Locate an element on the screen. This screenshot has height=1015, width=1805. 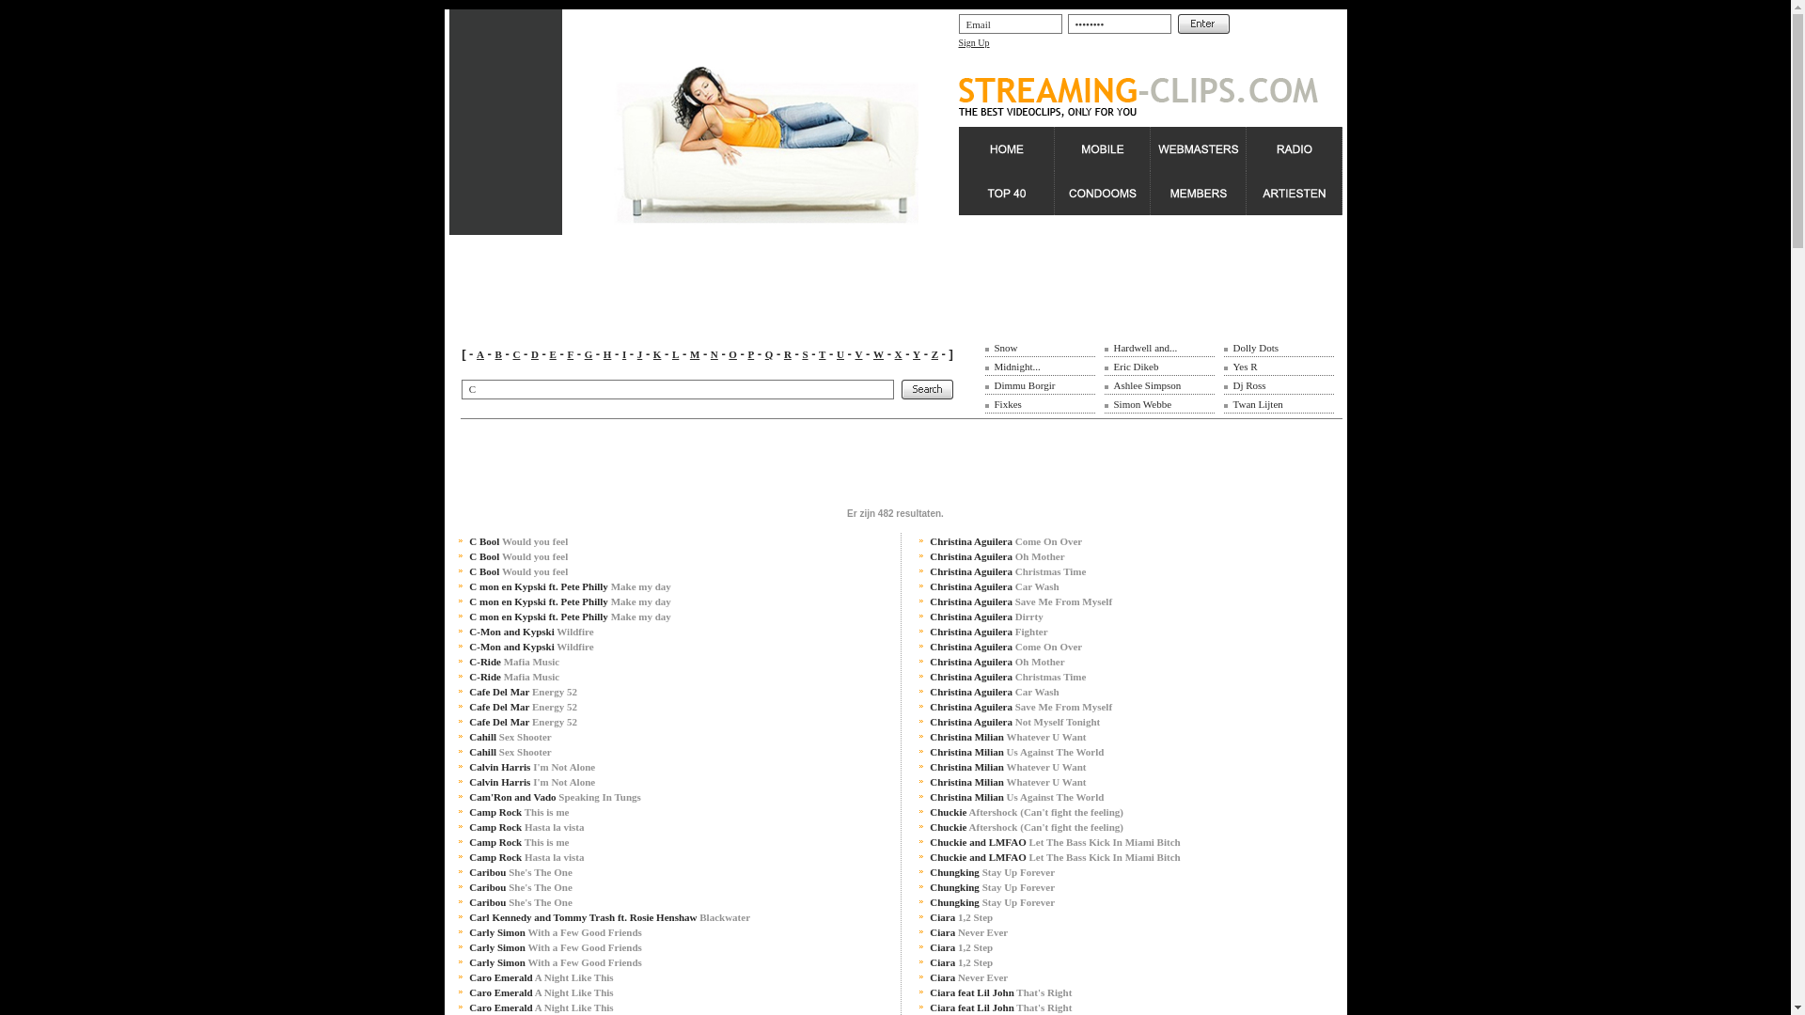
C-Ride Mafia Music is located at coordinates (514, 662).